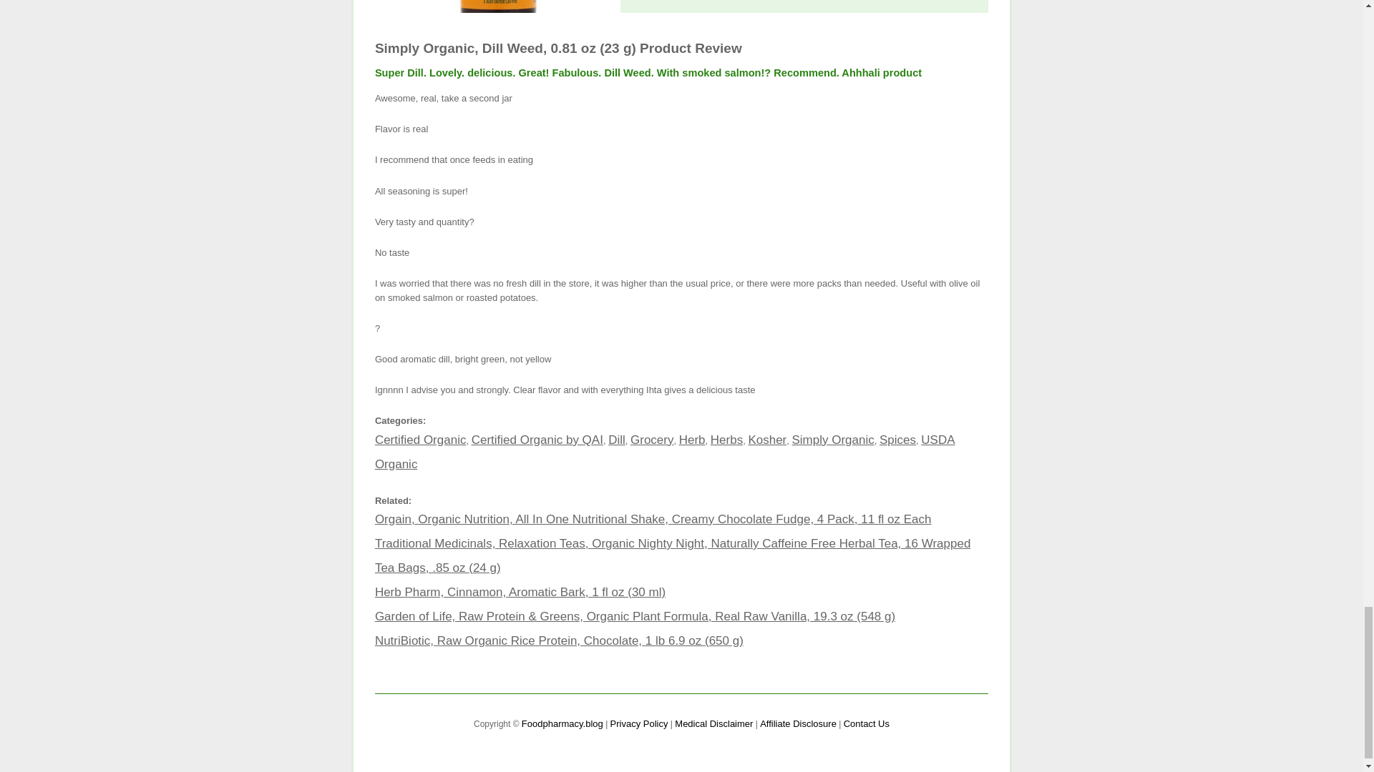 Image resolution: width=1374 pixels, height=772 pixels. Describe the element at coordinates (617, 440) in the screenshot. I see `Dill` at that location.